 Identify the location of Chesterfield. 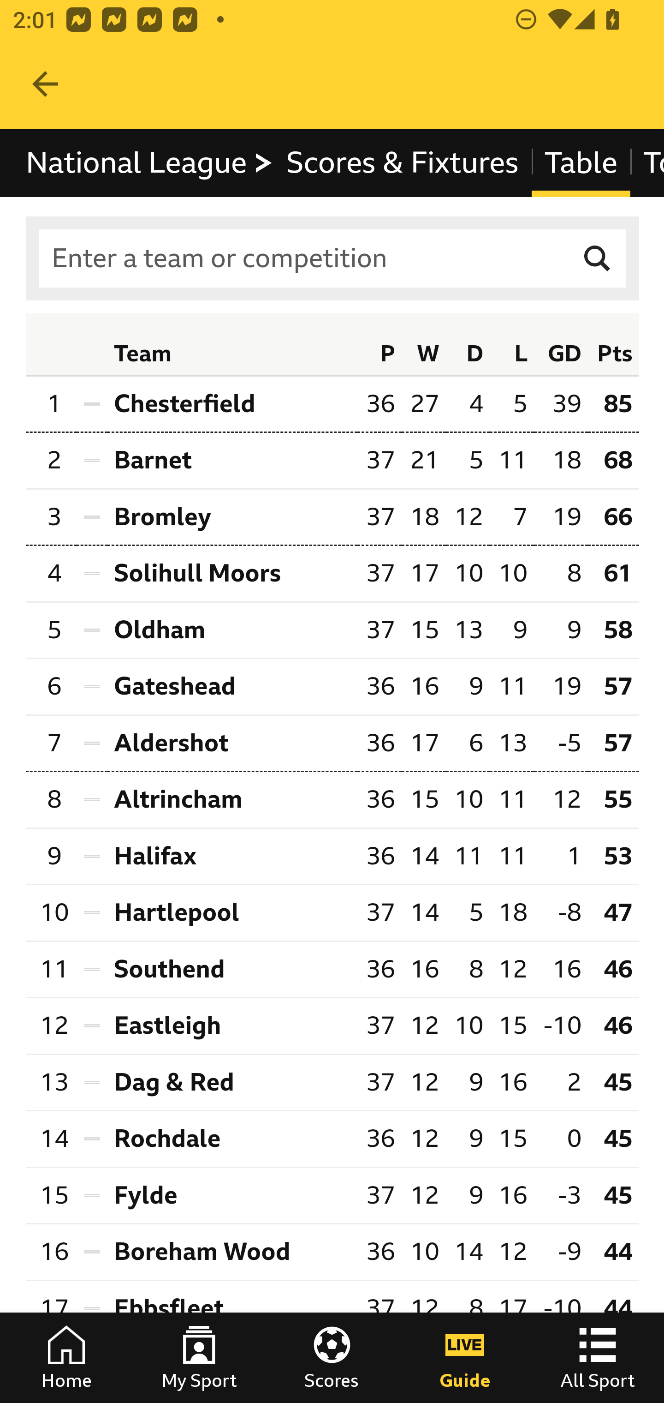
(232, 403).